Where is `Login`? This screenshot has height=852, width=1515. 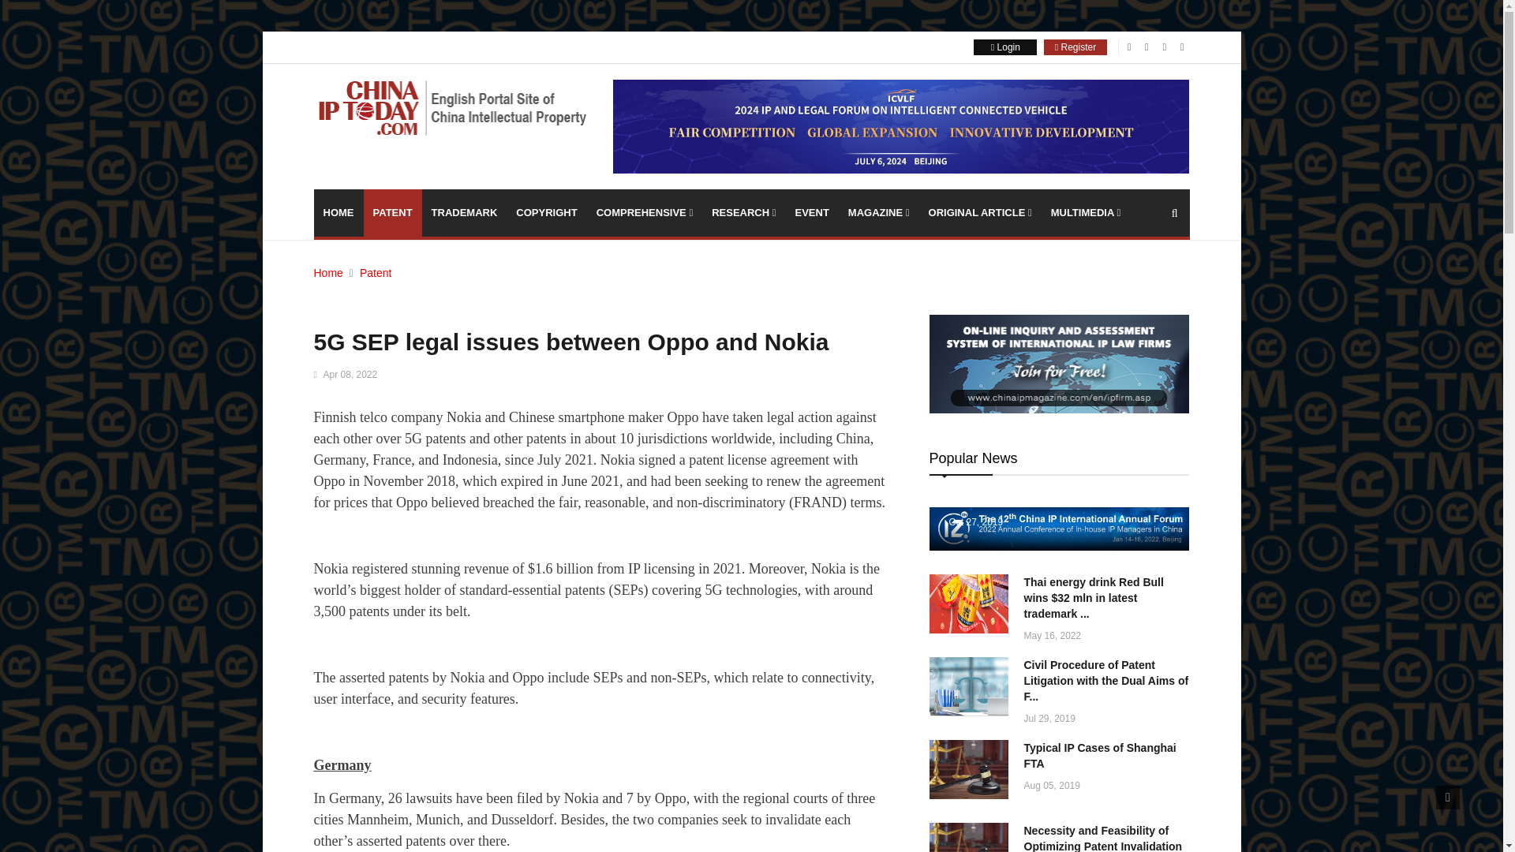 Login is located at coordinates (1005, 47).